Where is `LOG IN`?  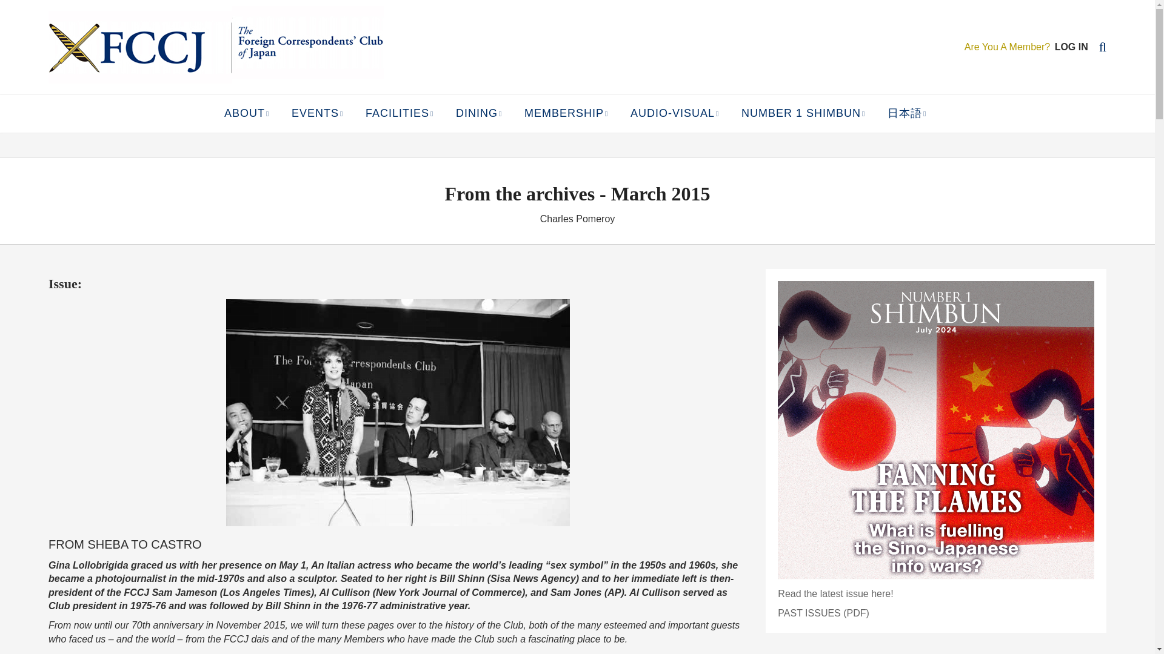 LOG IN is located at coordinates (1071, 47).